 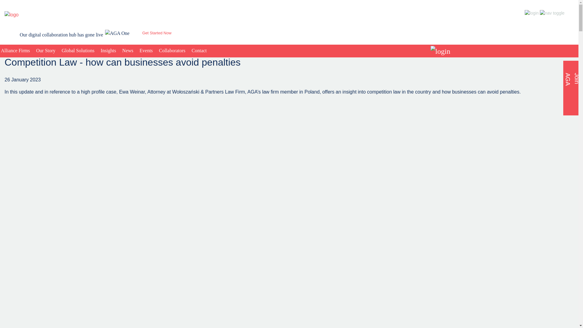 What do you see at coordinates (156, 33) in the screenshot?
I see `Get Started Now` at bounding box center [156, 33].